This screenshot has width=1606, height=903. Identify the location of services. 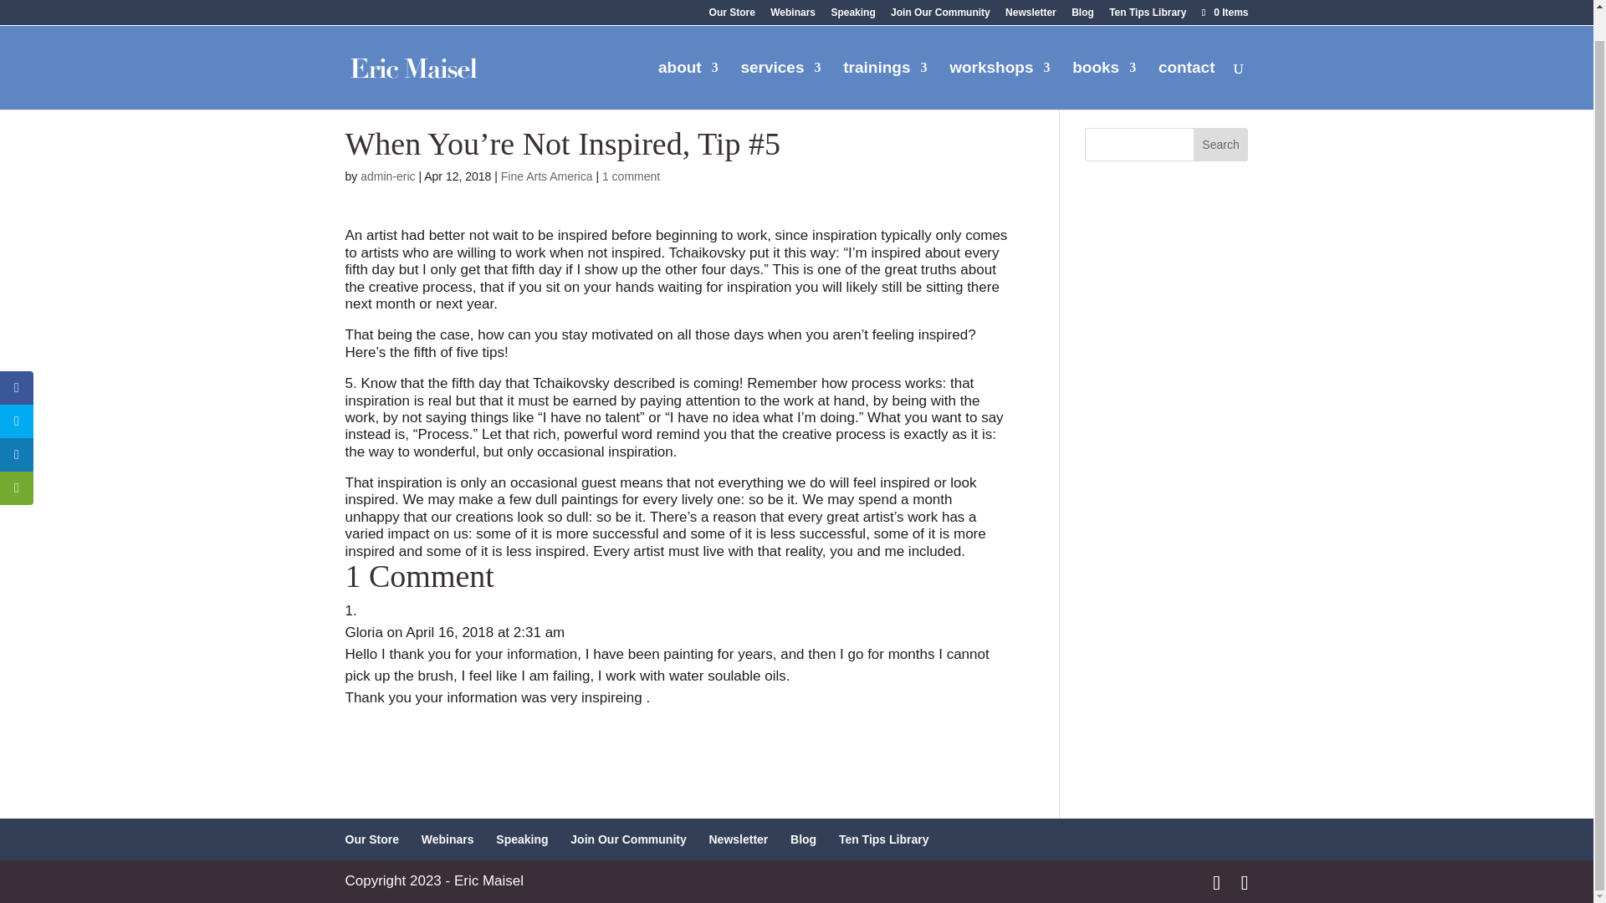
(780, 55).